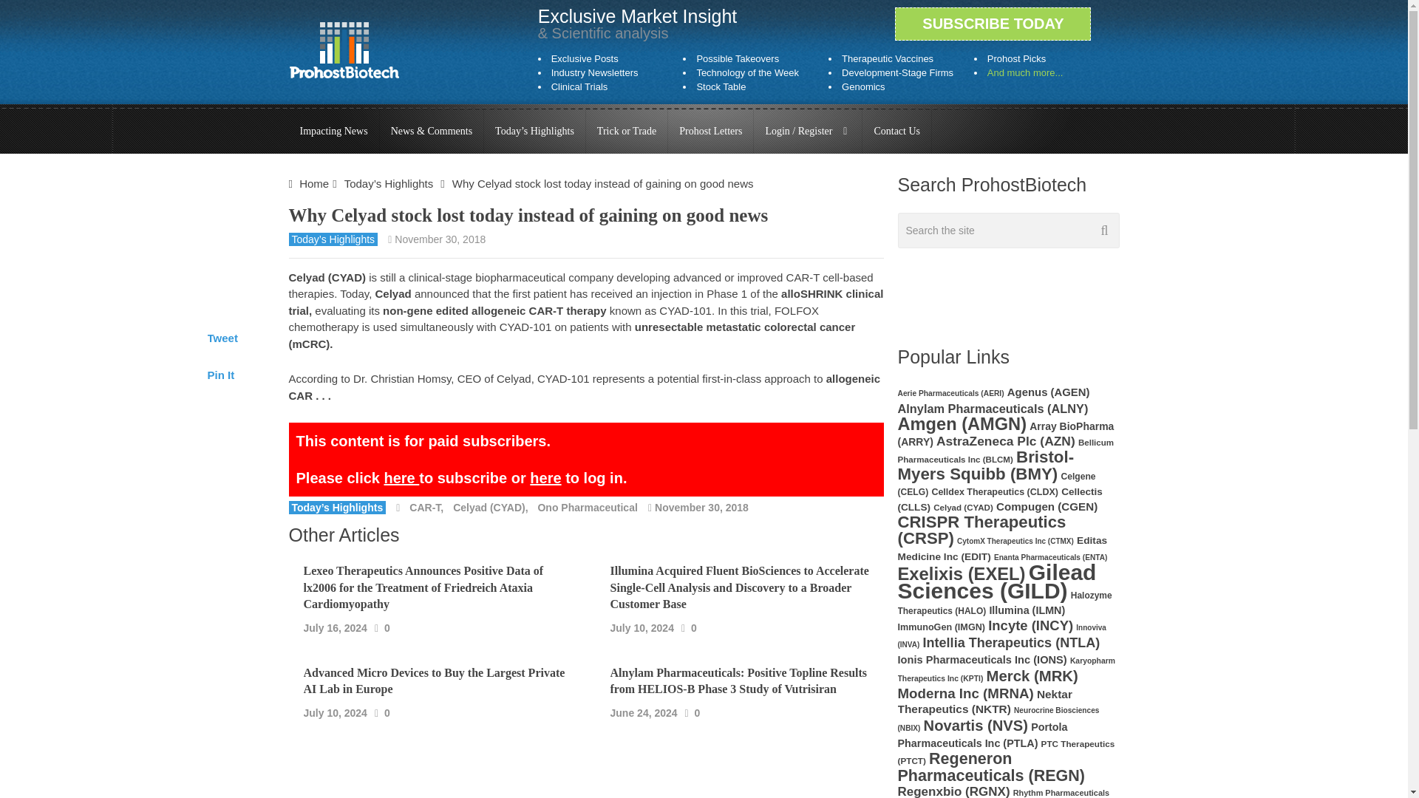 The height and width of the screenshot is (798, 1419). What do you see at coordinates (401, 477) in the screenshot?
I see `here` at bounding box center [401, 477].